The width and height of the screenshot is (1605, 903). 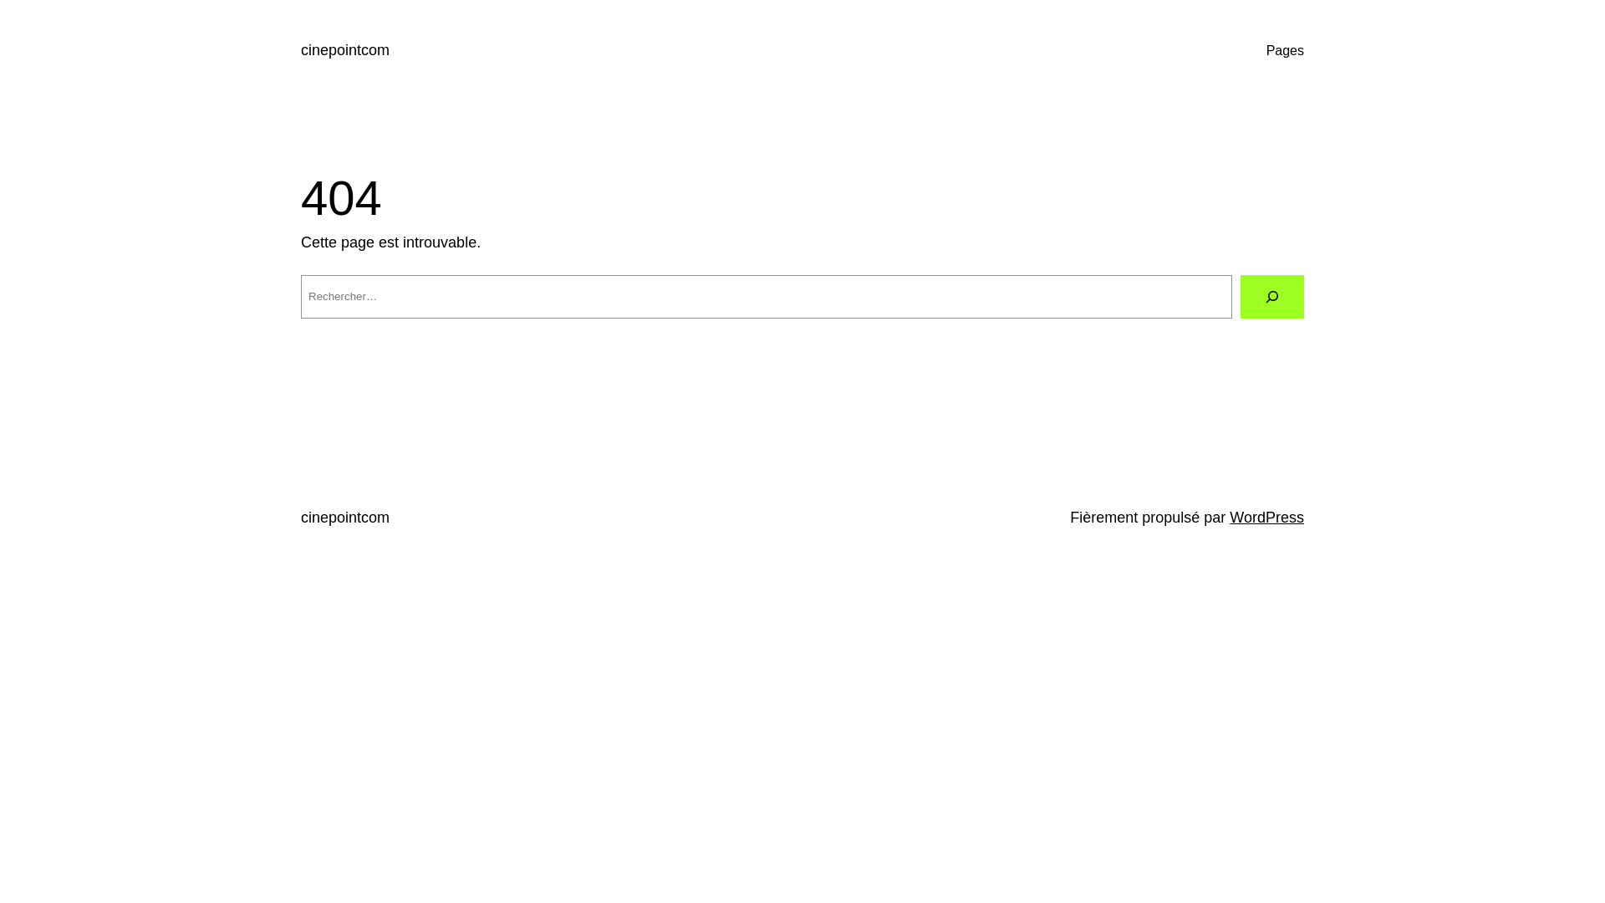 What do you see at coordinates (345, 518) in the screenshot?
I see `cinepointcom` at bounding box center [345, 518].